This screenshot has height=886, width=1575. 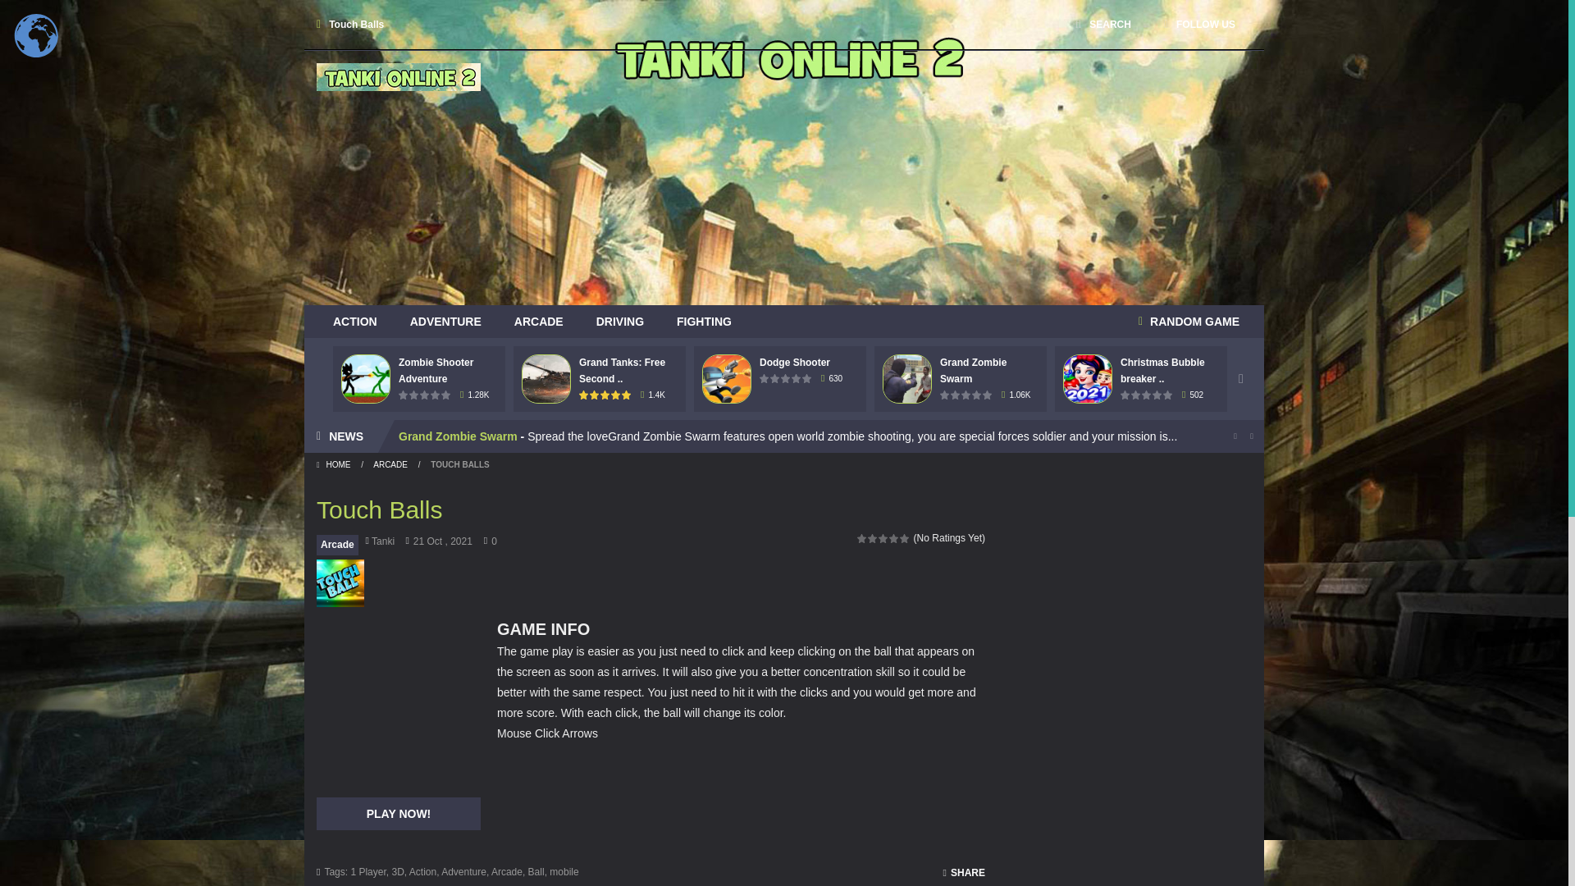 What do you see at coordinates (1199, 24) in the screenshot?
I see `FOLLOW US` at bounding box center [1199, 24].